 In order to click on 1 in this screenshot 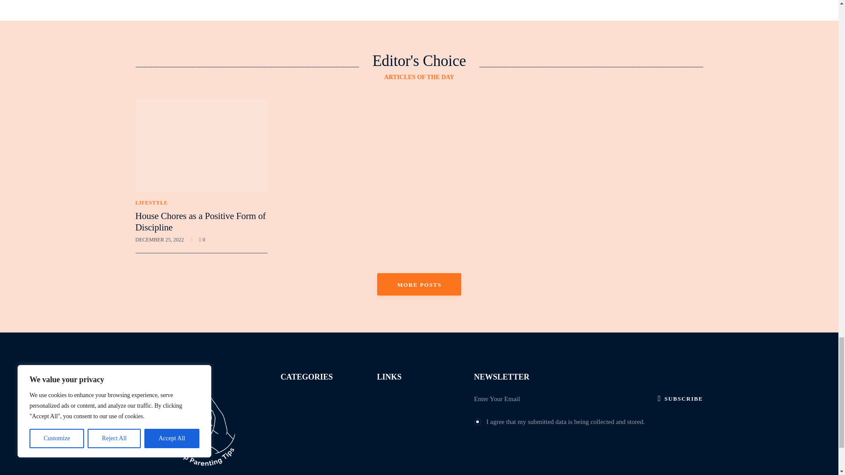, I will do `click(477, 420)`.